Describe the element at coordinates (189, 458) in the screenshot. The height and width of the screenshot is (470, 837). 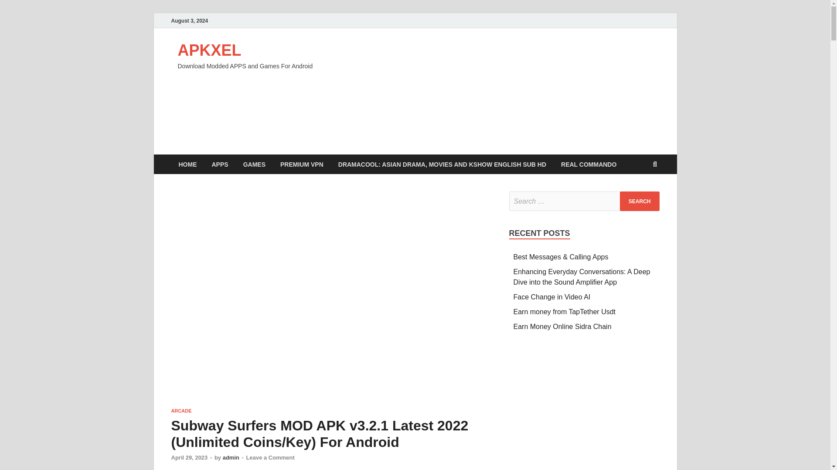
I see `April 29, 2023` at that location.